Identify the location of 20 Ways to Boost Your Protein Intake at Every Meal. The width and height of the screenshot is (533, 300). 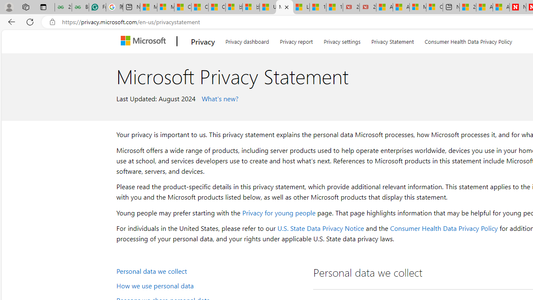
(468, 7).